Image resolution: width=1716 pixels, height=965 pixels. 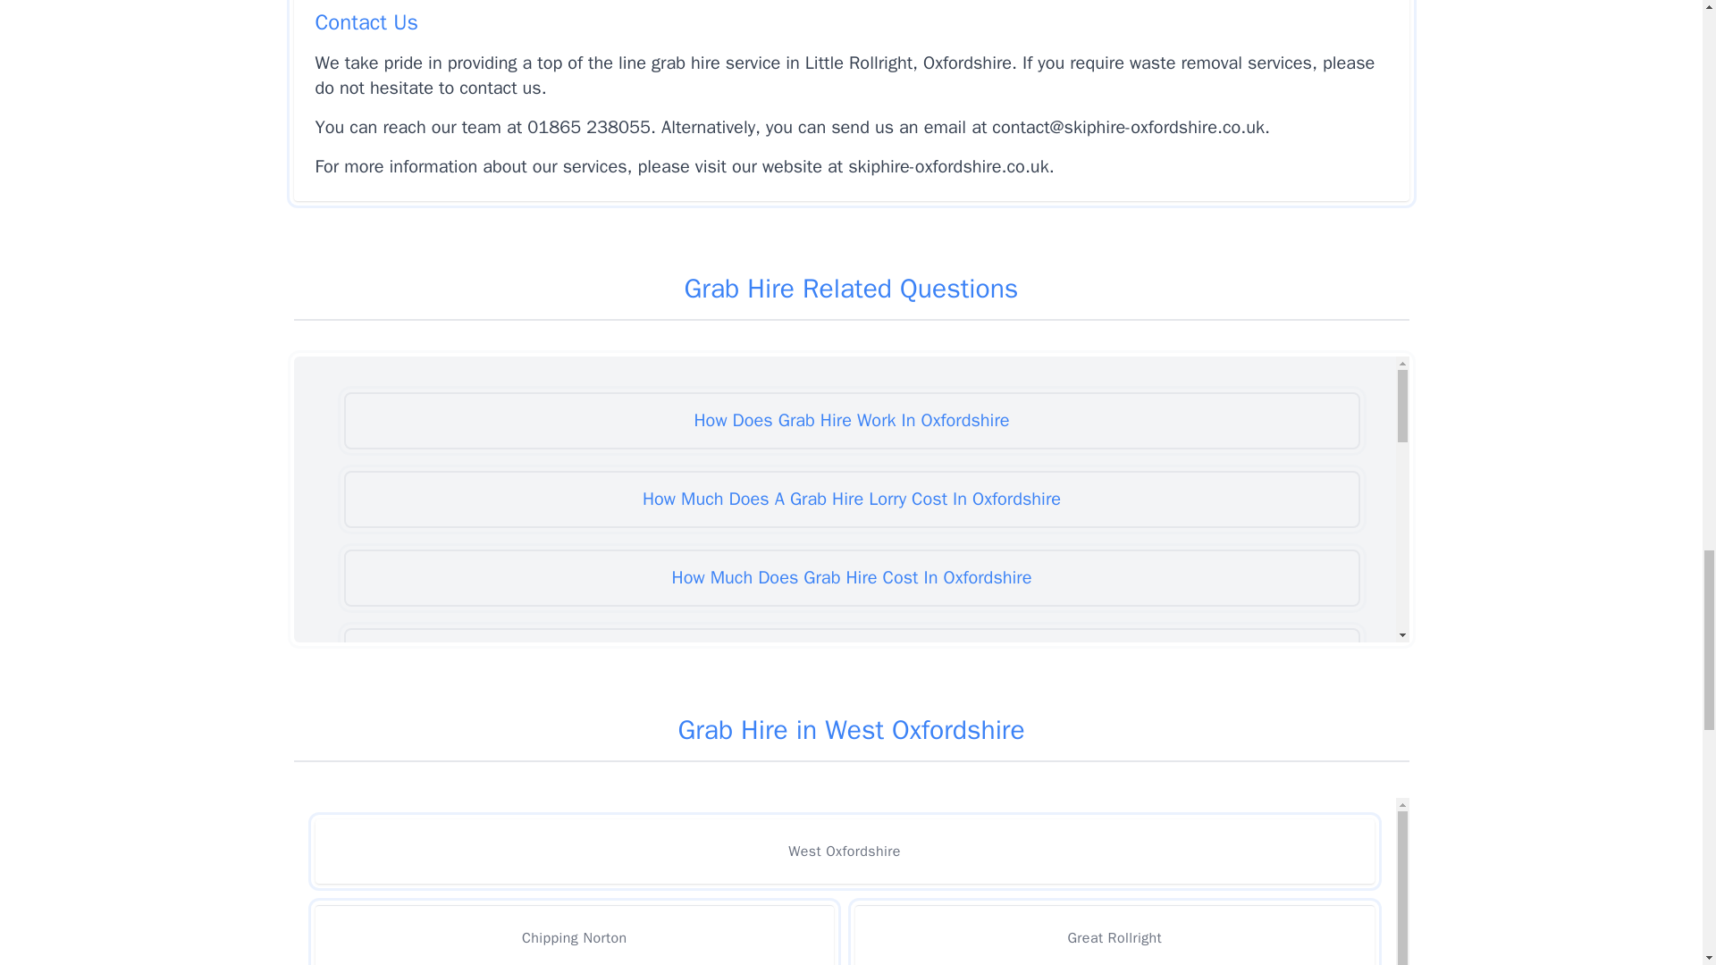 What do you see at coordinates (851, 954) in the screenshot?
I see `How Much Is Grab Hire In Oxfordshire` at bounding box center [851, 954].